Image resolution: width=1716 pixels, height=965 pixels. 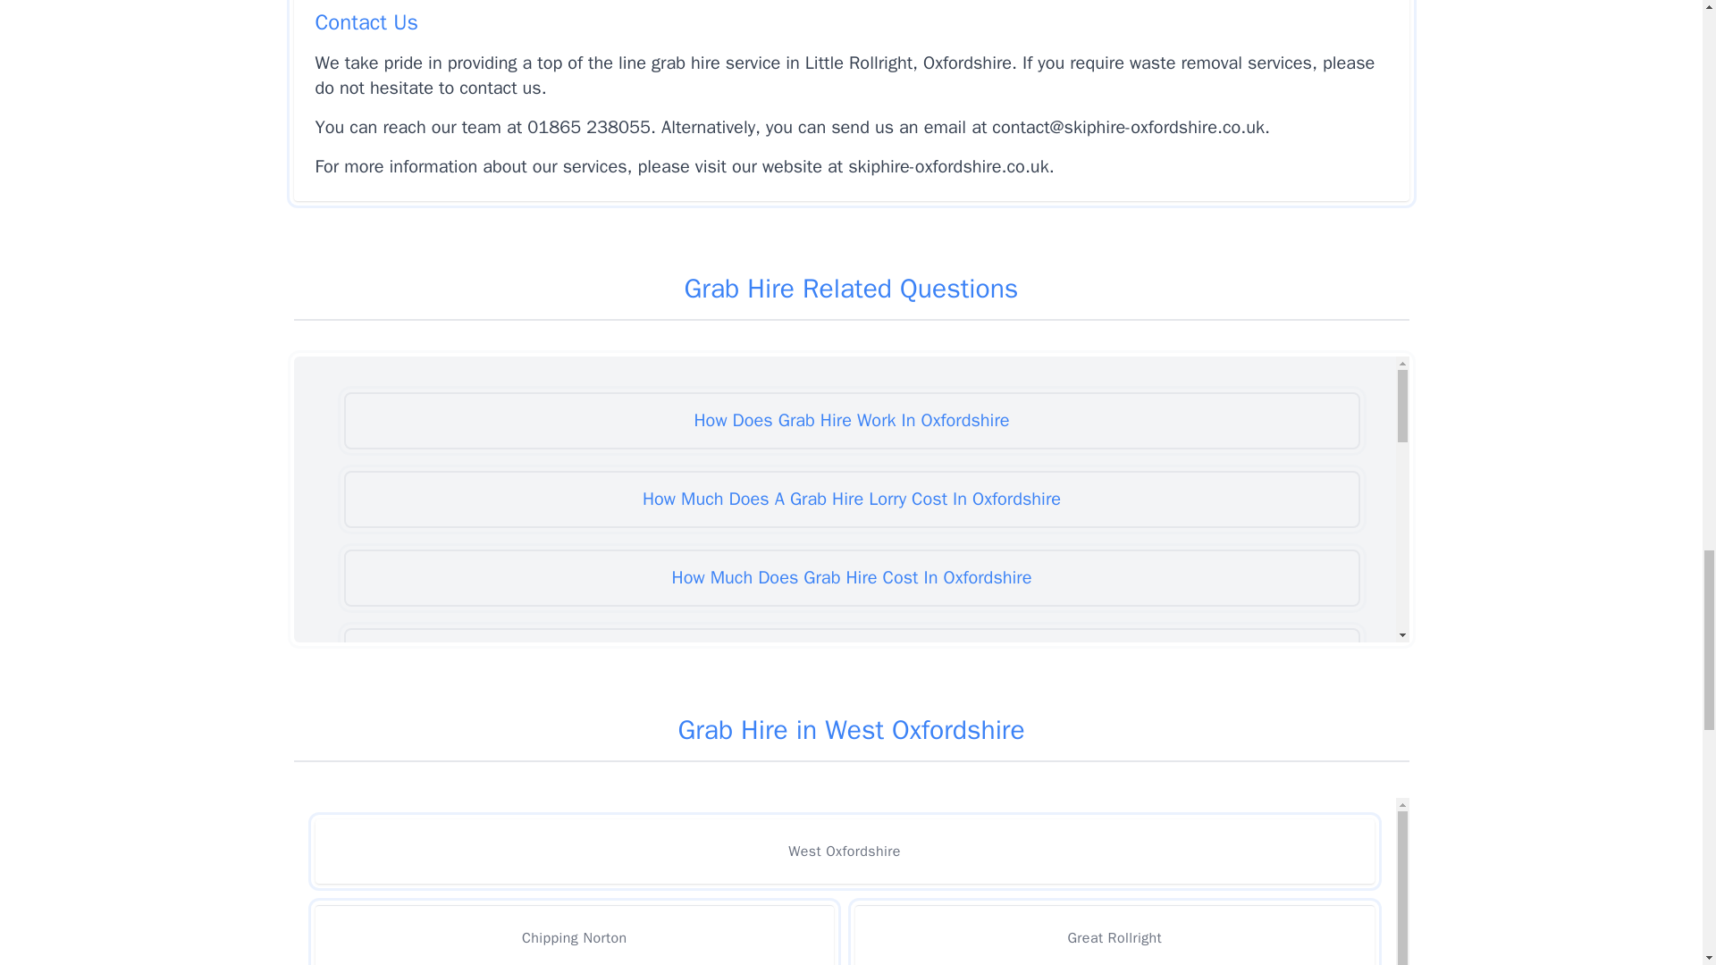 What do you see at coordinates (851, 954) in the screenshot?
I see `How Much Is Grab Hire In Oxfordshire` at bounding box center [851, 954].